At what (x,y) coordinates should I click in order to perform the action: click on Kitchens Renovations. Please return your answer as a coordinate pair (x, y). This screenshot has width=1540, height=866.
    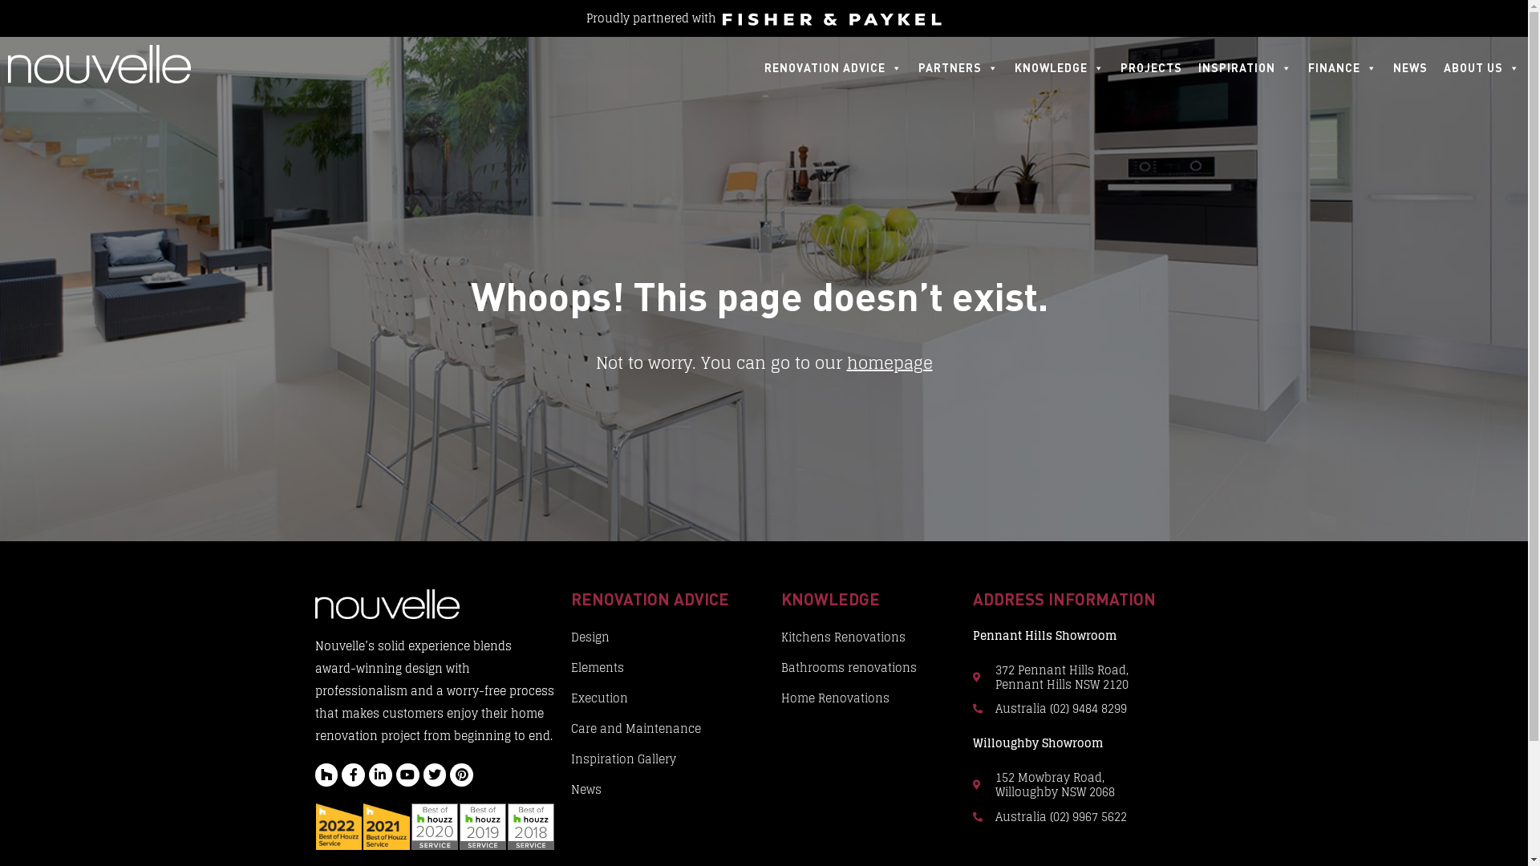
    Looking at the image, I should click on (869, 637).